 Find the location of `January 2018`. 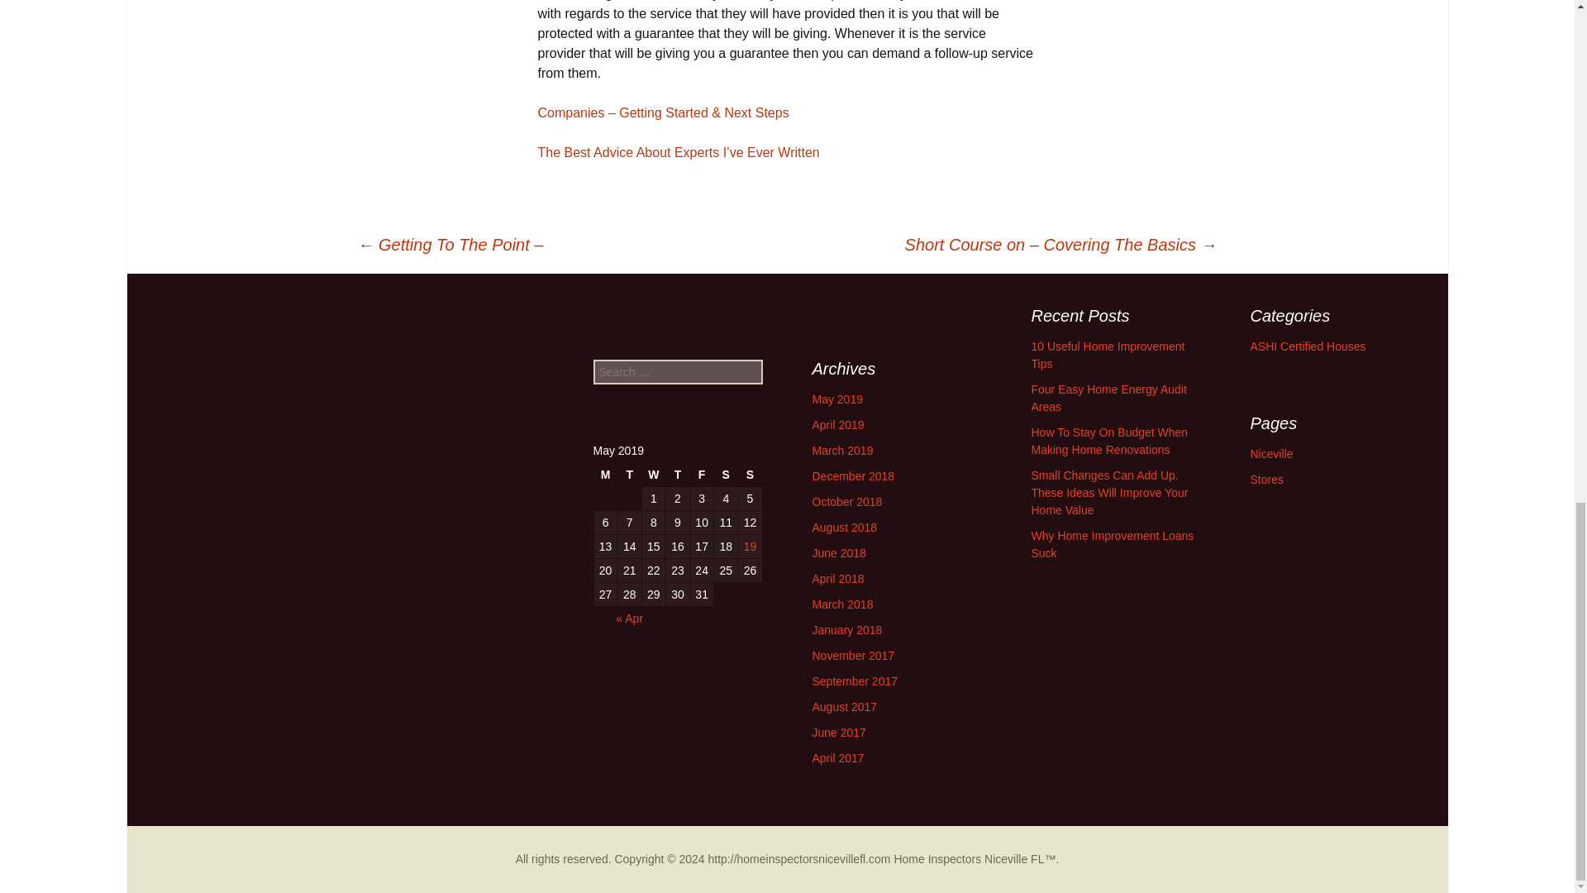

January 2018 is located at coordinates (846, 630).